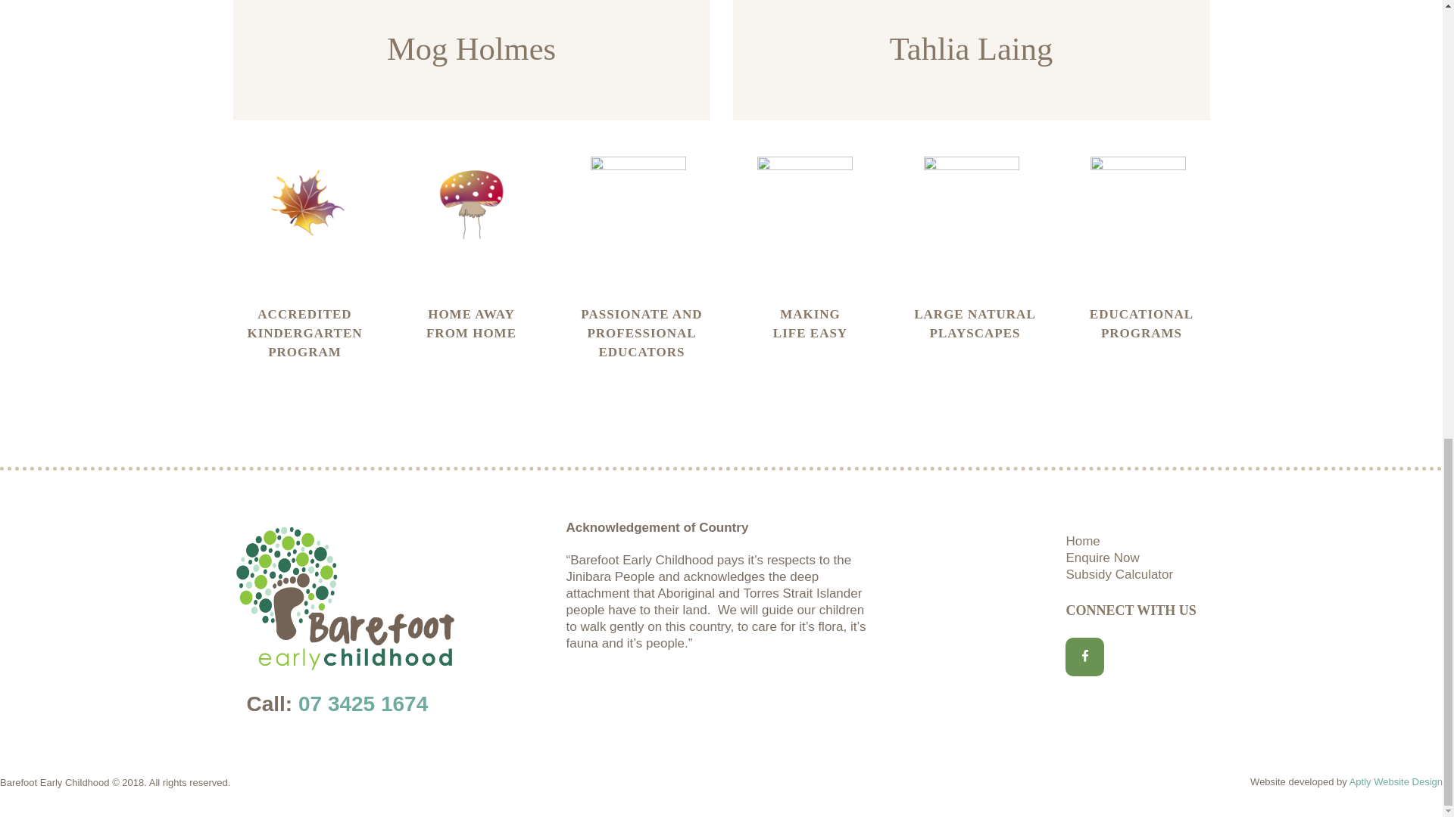 Image resolution: width=1454 pixels, height=817 pixels. Describe the element at coordinates (304, 333) in the screenshot. I see `Accredited Kindergarten Program` at that location.